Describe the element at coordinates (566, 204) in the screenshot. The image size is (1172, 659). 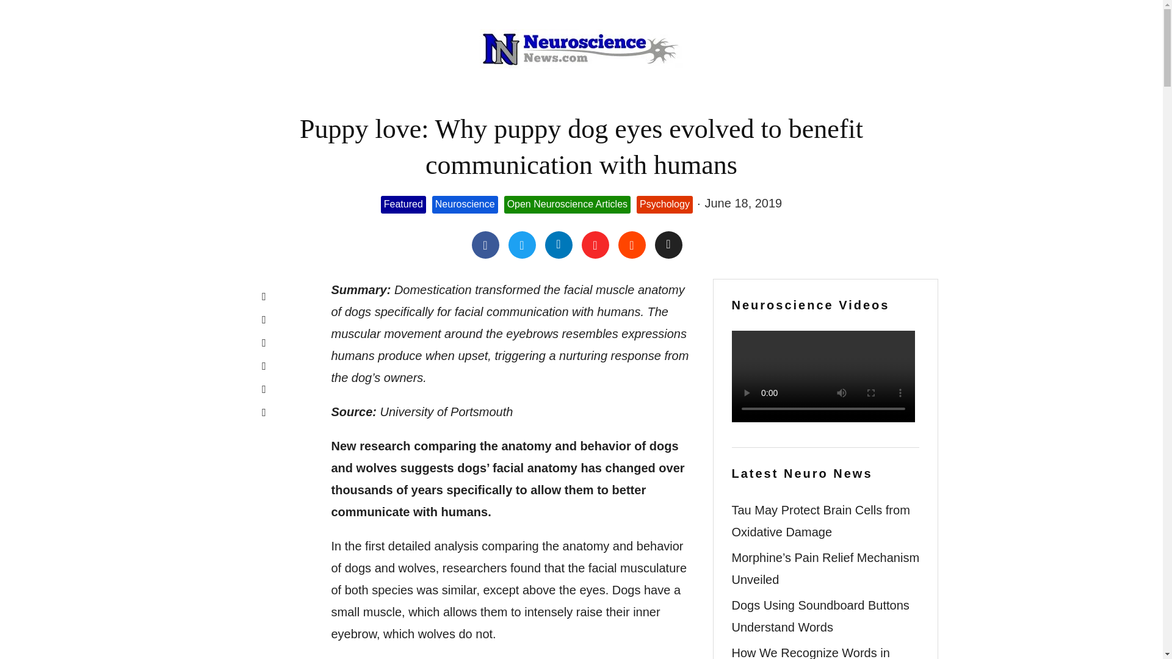
I see `Open Neuroscience Articles` at that location.